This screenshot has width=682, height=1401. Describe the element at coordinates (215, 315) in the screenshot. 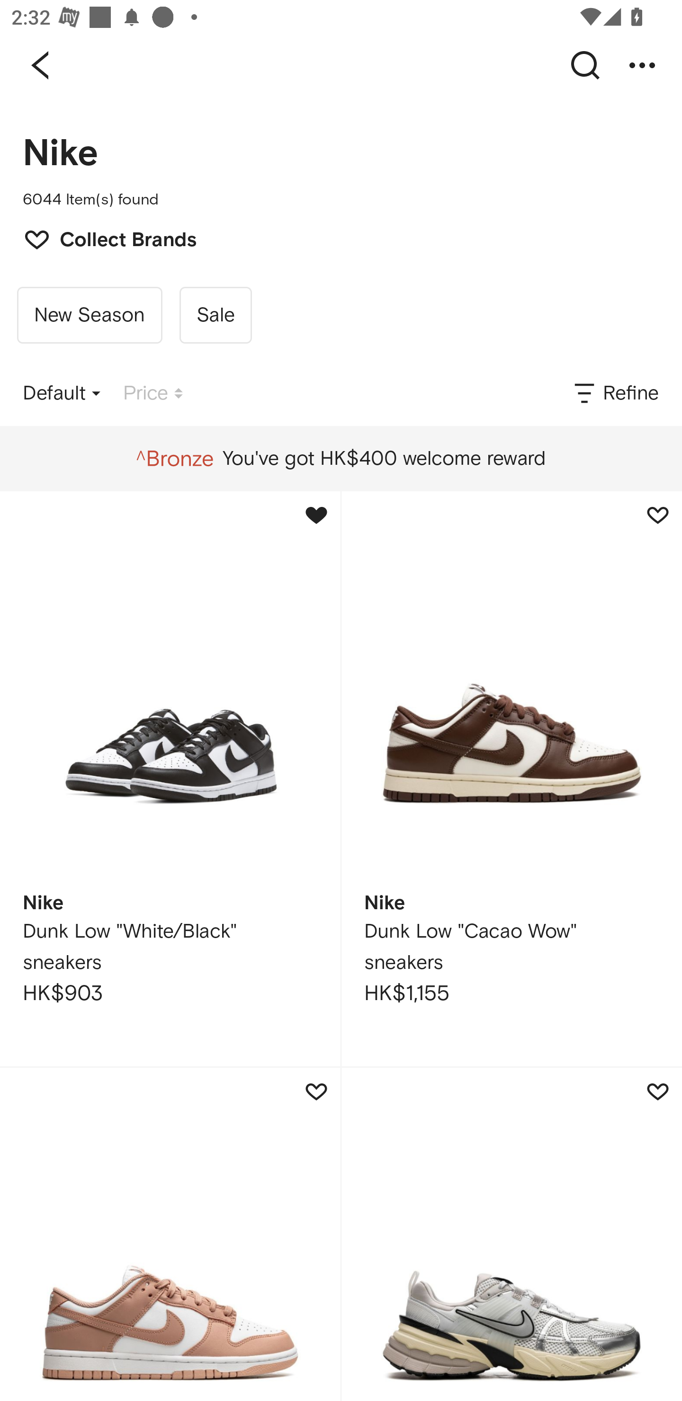

I see `Sale` at that location.